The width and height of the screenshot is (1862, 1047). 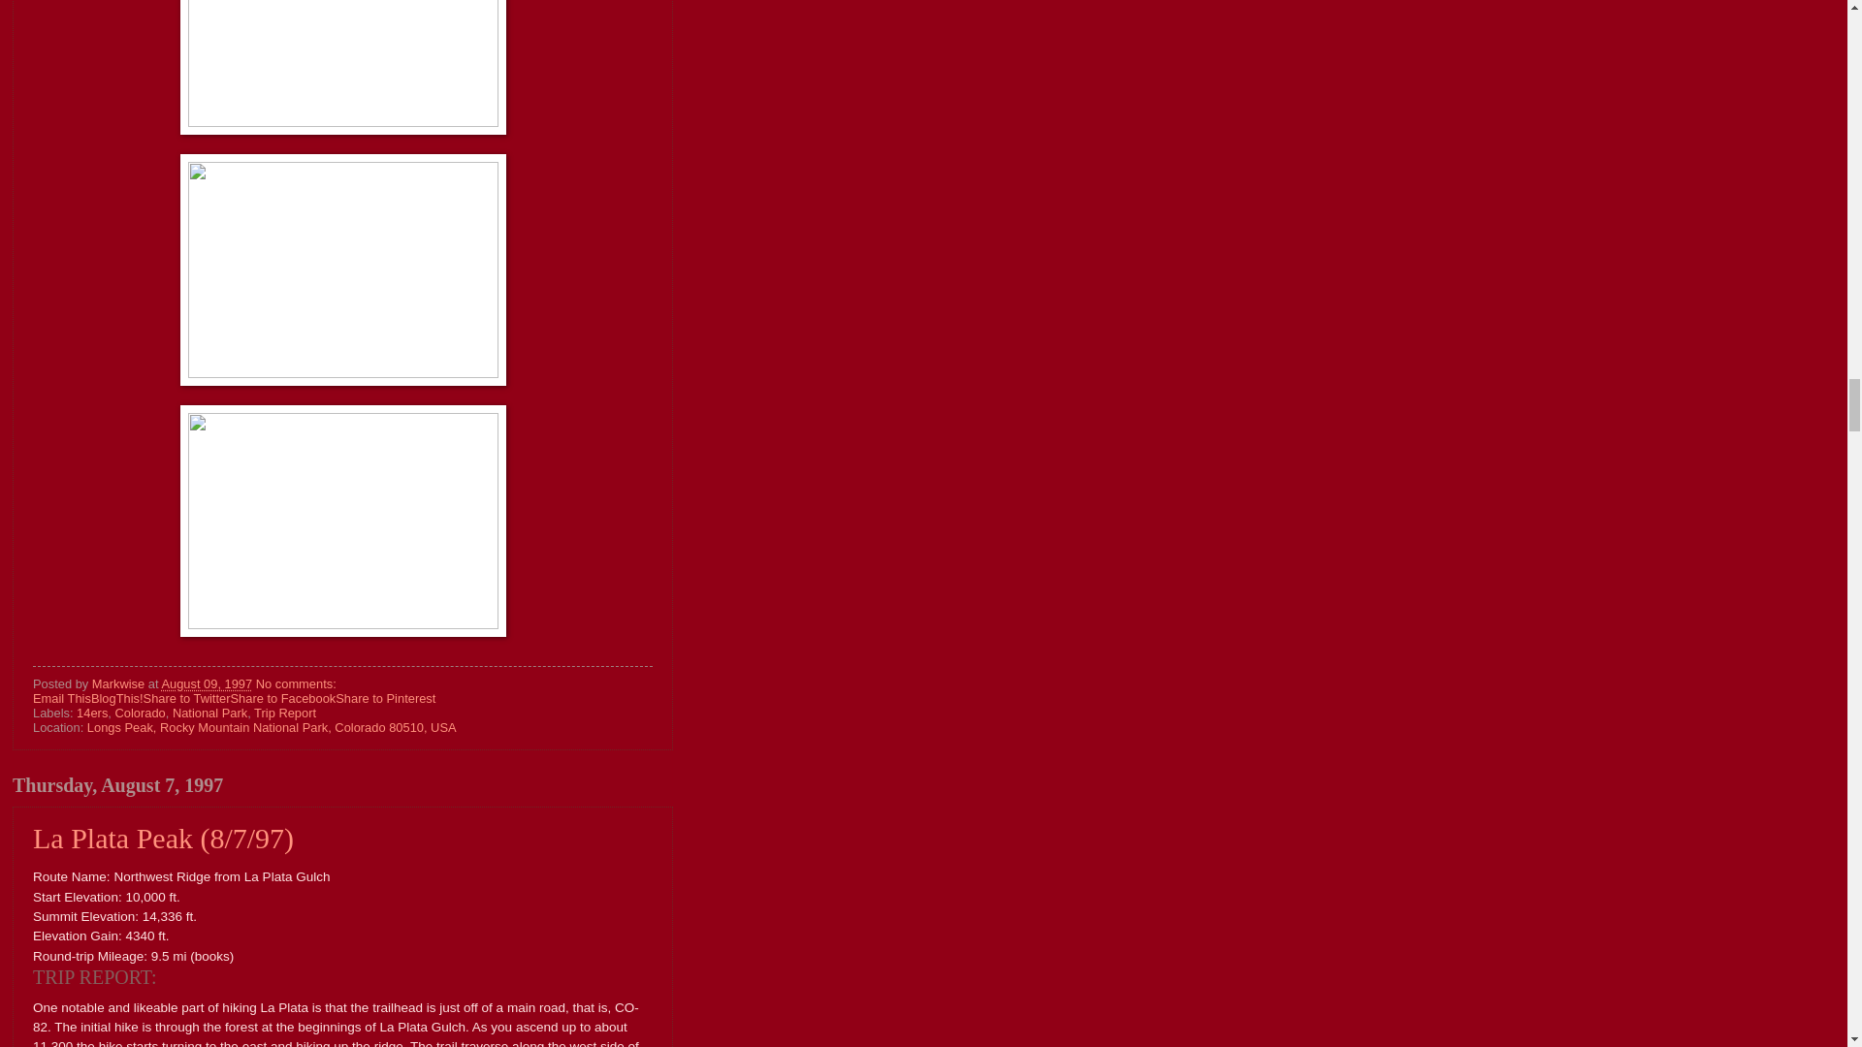 What do you see at coordinates (91, 713) in the screenshot?
I see `14ers` at bounding box center [91, 713].